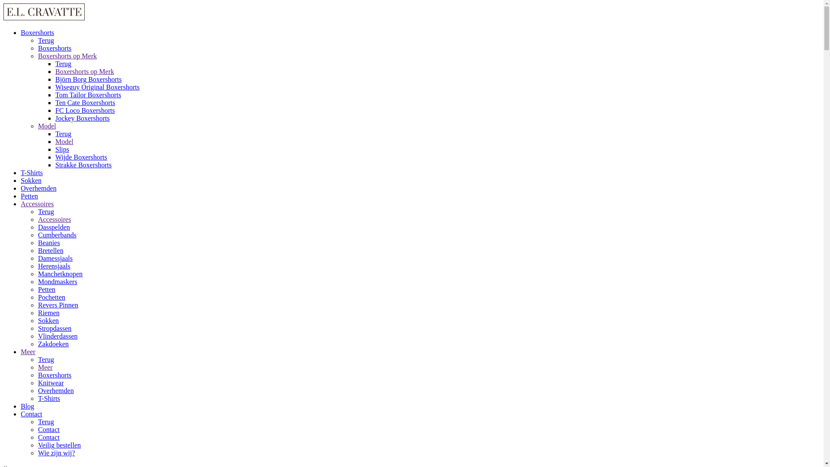 The height and width of the screenshot is (467, 830). What do you see at coordinates (28, 352) in the screenshot?
I see `Meer` at bounding box center [28, 352].